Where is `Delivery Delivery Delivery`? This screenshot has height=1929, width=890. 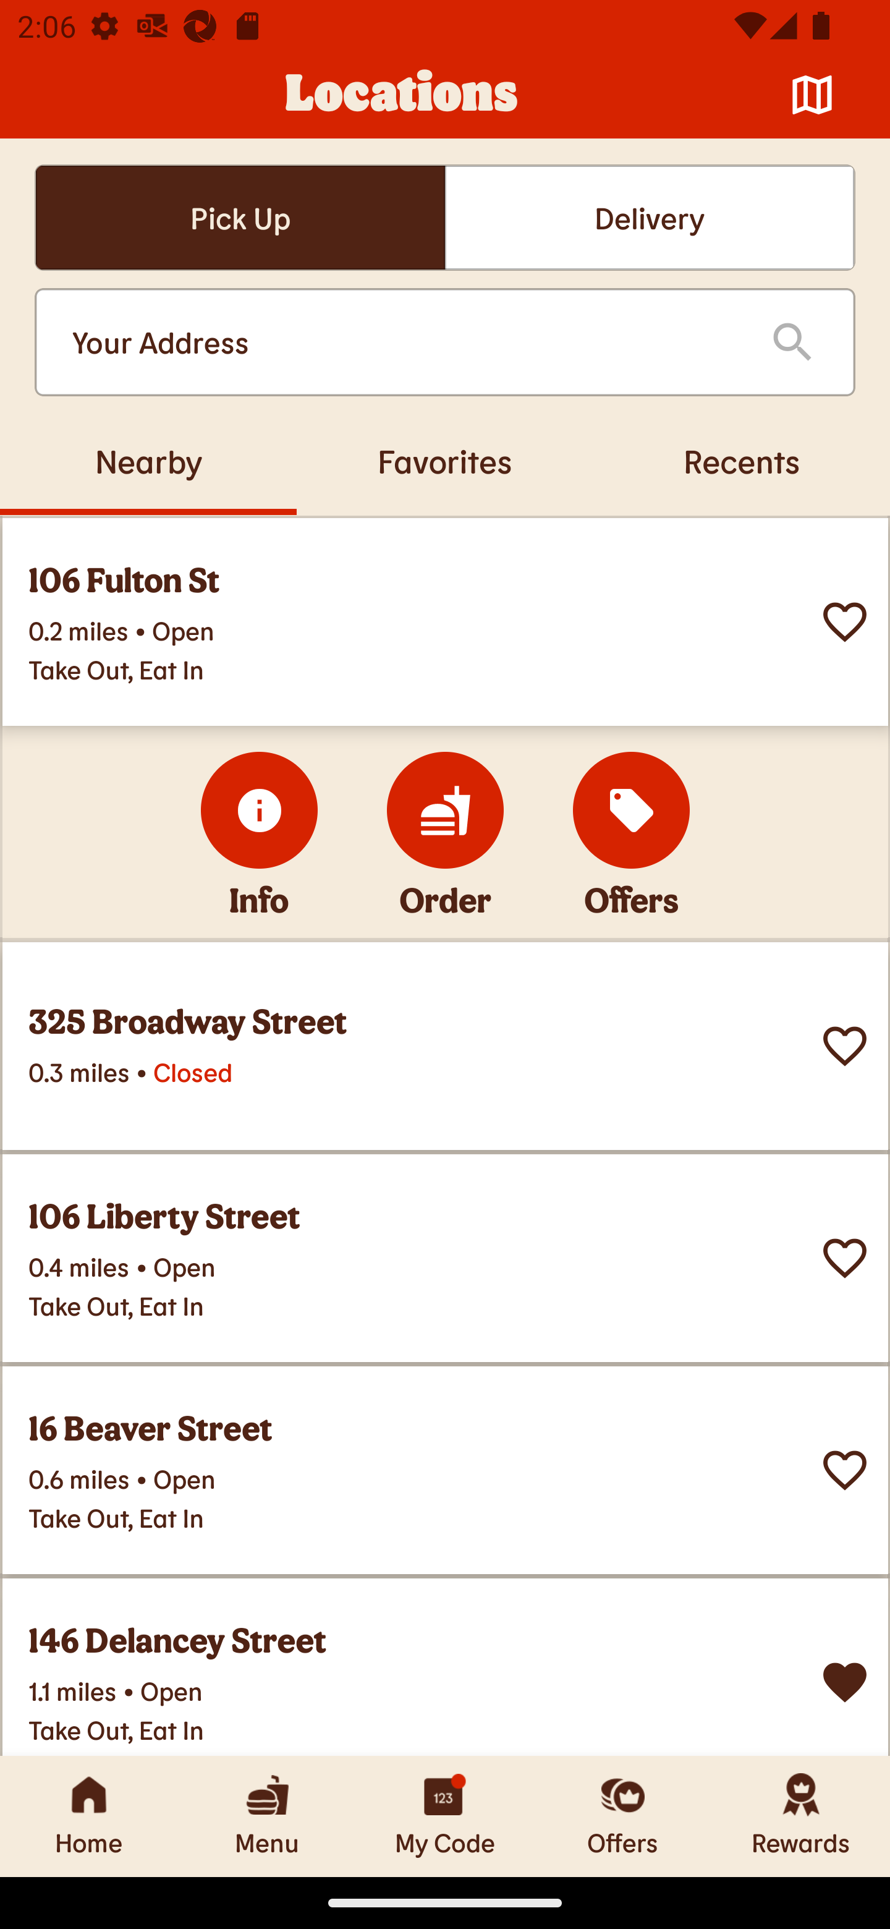 Delivery Delivery Delivery is located at coordinates (650, 218).